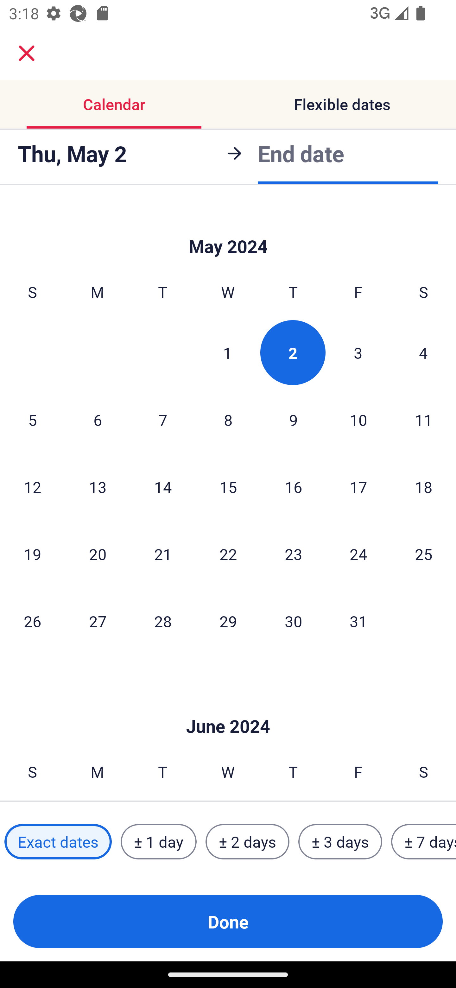  Describe the element at coordinates (301, 153) in the screenshot. I see `End date` at that location.